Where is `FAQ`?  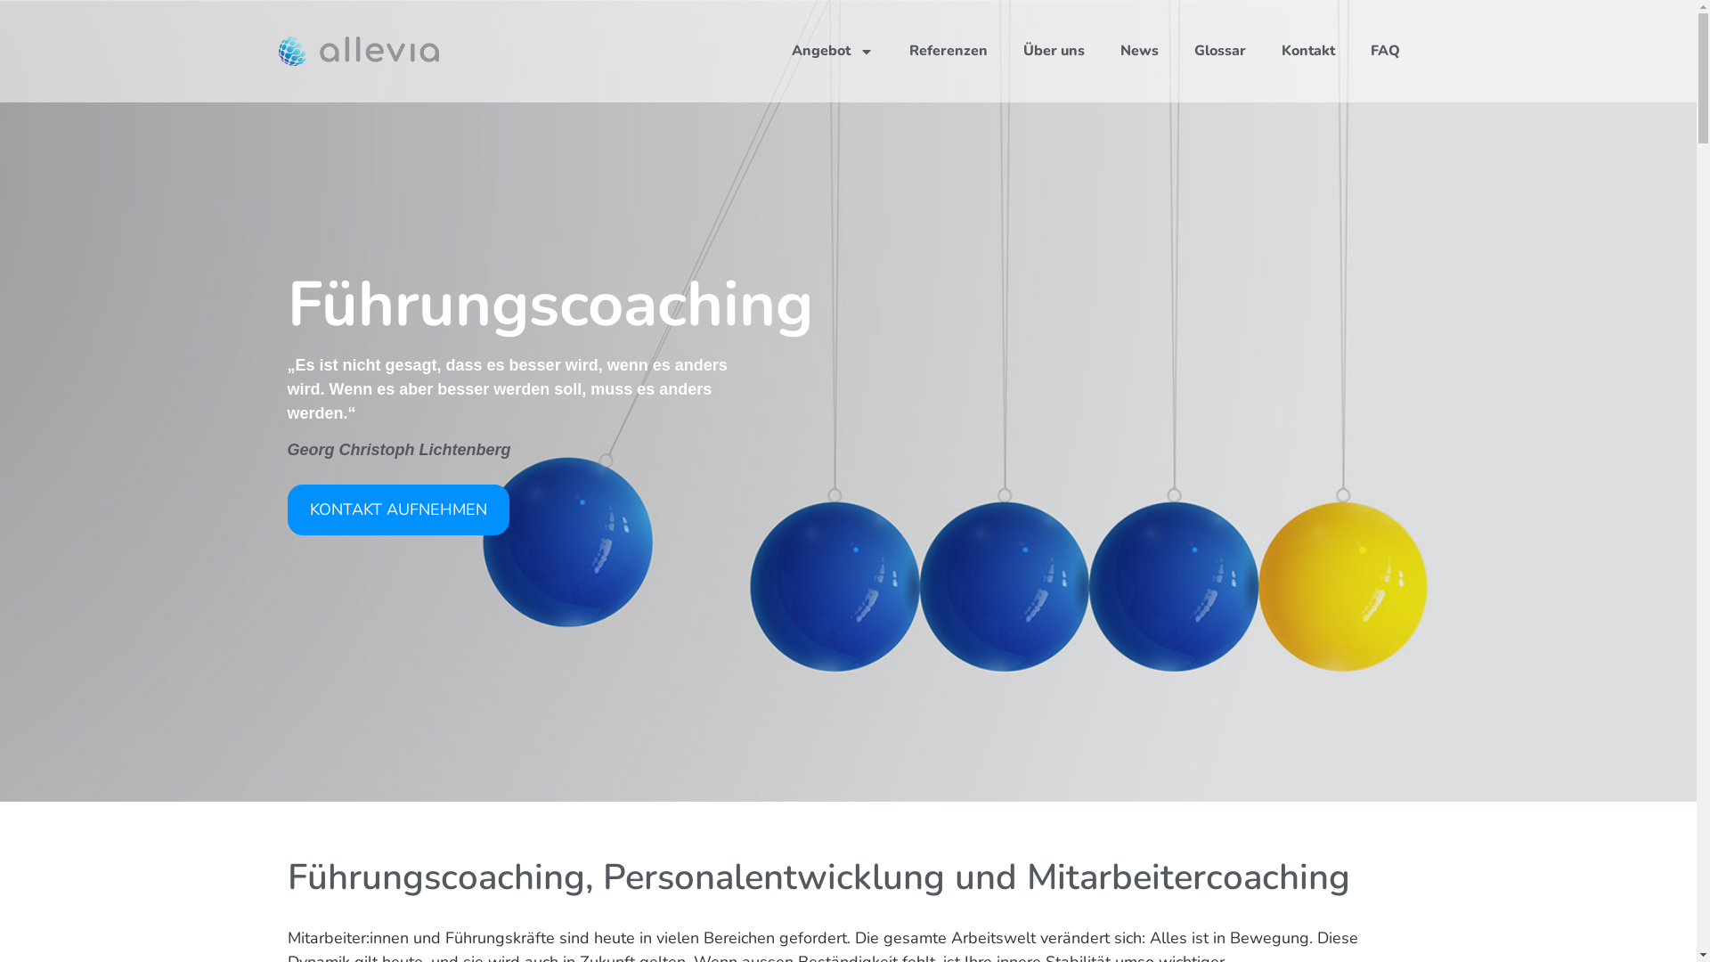 FAQ is located at coordinates (1386, 50).